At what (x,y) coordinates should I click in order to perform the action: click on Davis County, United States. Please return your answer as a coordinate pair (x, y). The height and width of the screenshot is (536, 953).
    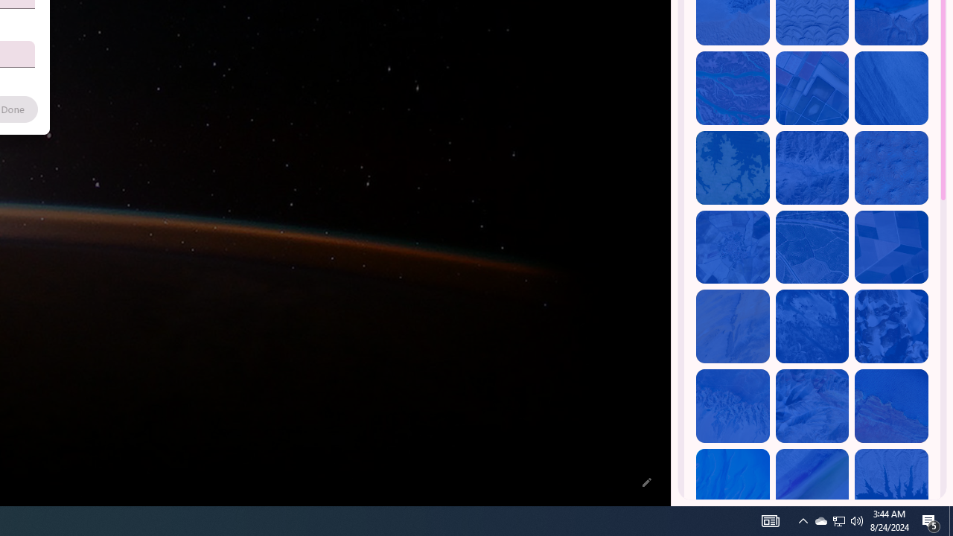
    Looking at the image, I should click on (812, 485).